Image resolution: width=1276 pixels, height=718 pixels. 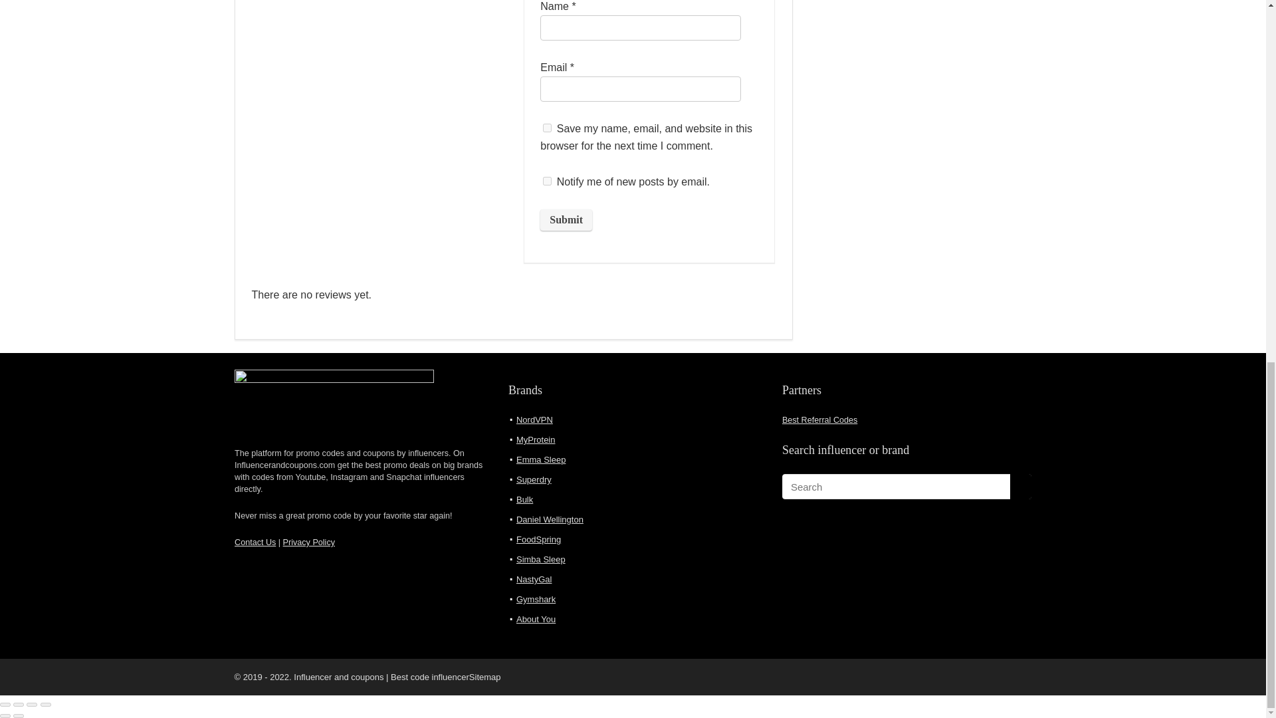 I want to click on NordVPN, so click(x=534, y=420).